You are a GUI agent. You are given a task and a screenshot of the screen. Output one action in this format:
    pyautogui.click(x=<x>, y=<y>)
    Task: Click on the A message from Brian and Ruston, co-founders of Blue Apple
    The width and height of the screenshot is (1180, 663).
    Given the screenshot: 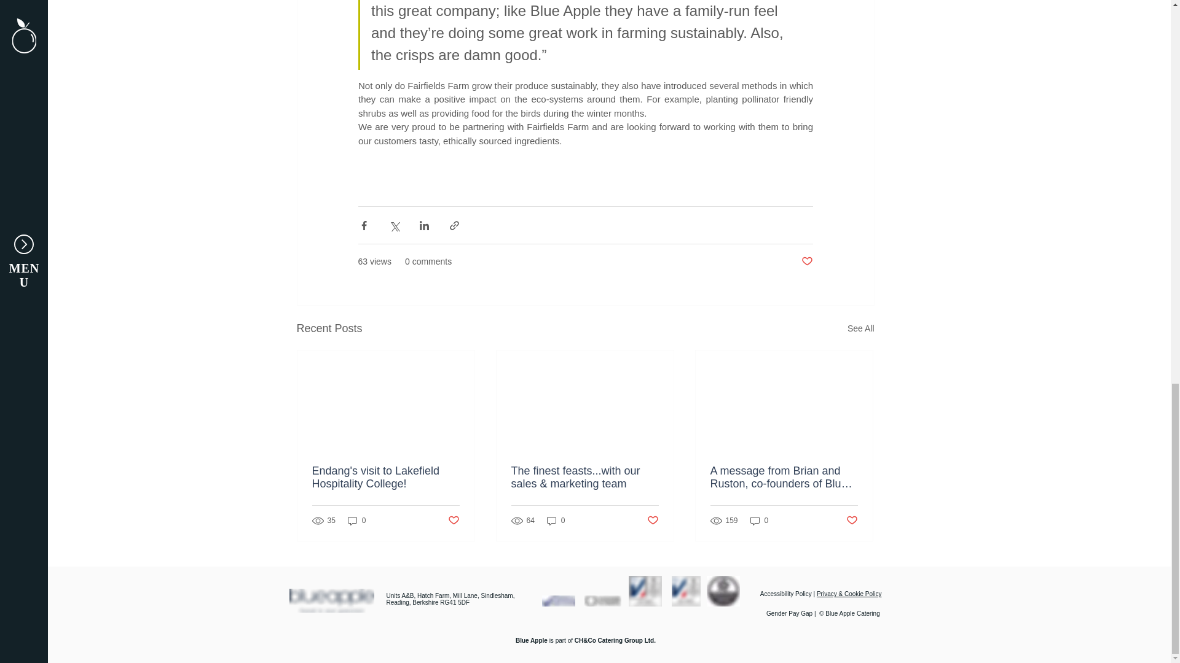 What is the action you would take?
    pyautogui.click(x=784, y=478)
    